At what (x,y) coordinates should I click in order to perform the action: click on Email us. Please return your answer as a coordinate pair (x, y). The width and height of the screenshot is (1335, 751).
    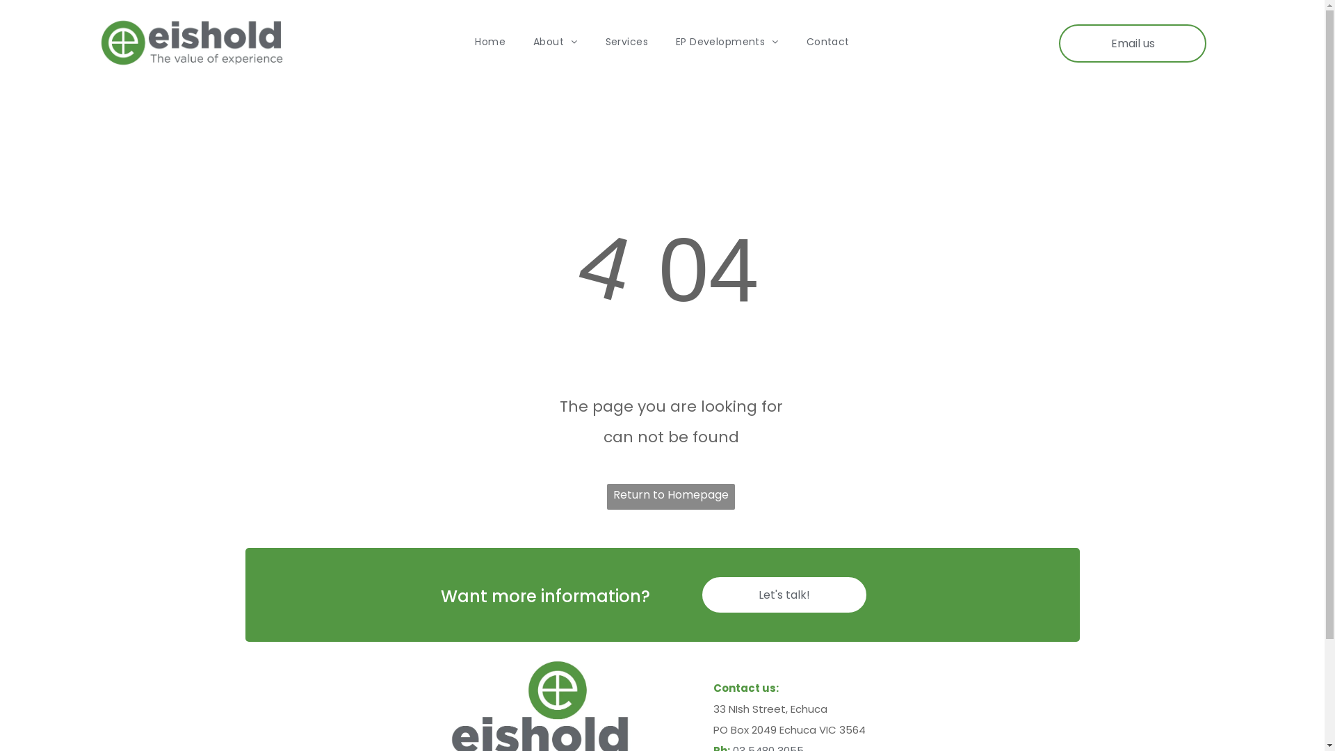
    Looking at the image, I should click on (1133, 43).